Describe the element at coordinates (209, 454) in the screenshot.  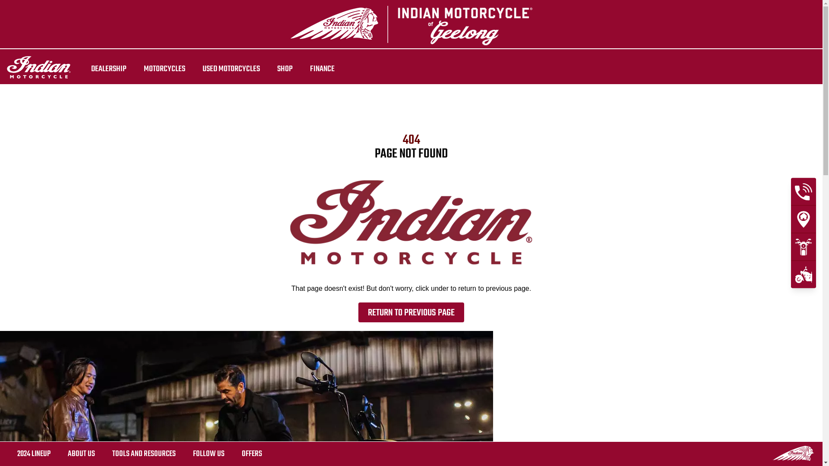
I see `FOLLOW US` at that location.